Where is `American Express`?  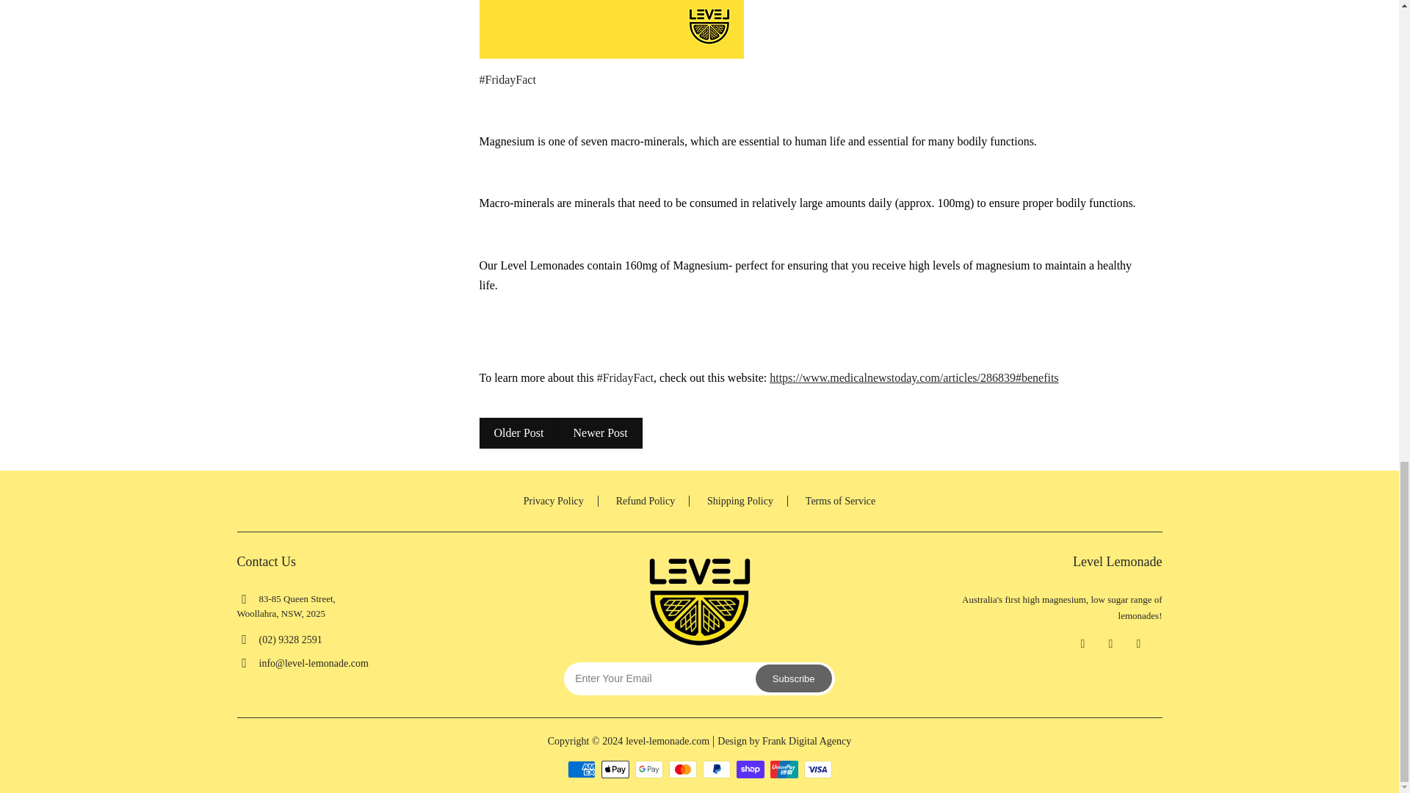
American Express is located at coordinates (580, 769).